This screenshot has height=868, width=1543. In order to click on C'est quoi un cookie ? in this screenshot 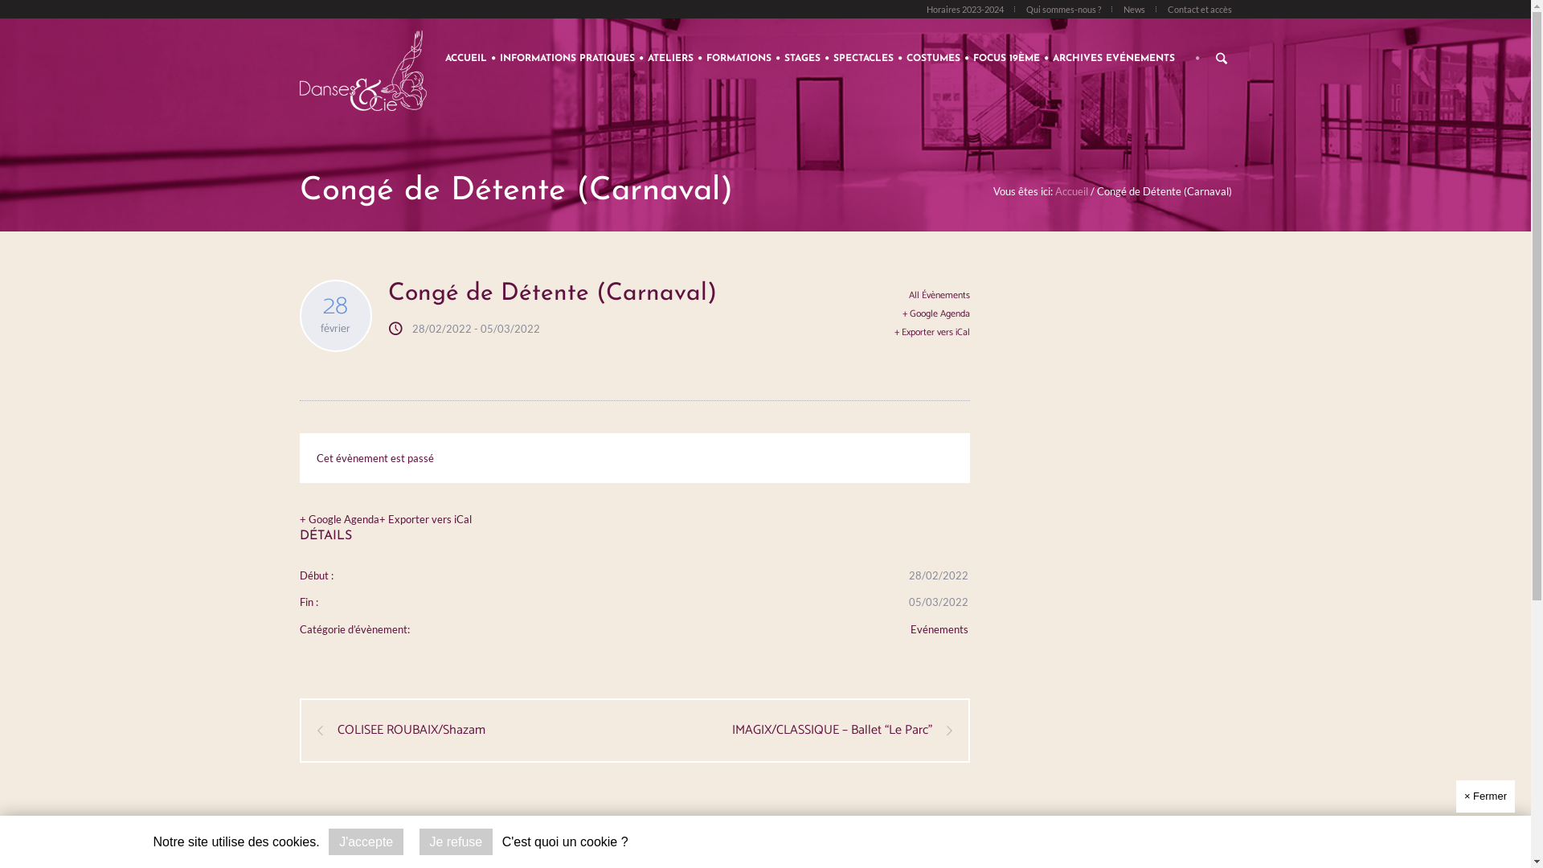, I will do `click(566, 841)`.